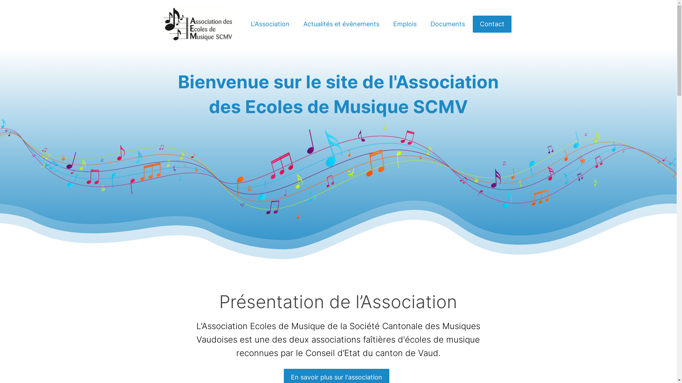 This screenshot has width=682, height=383. Describe the element at coordinates (448, 24) in the screenshot. I see `Documents` at that location.